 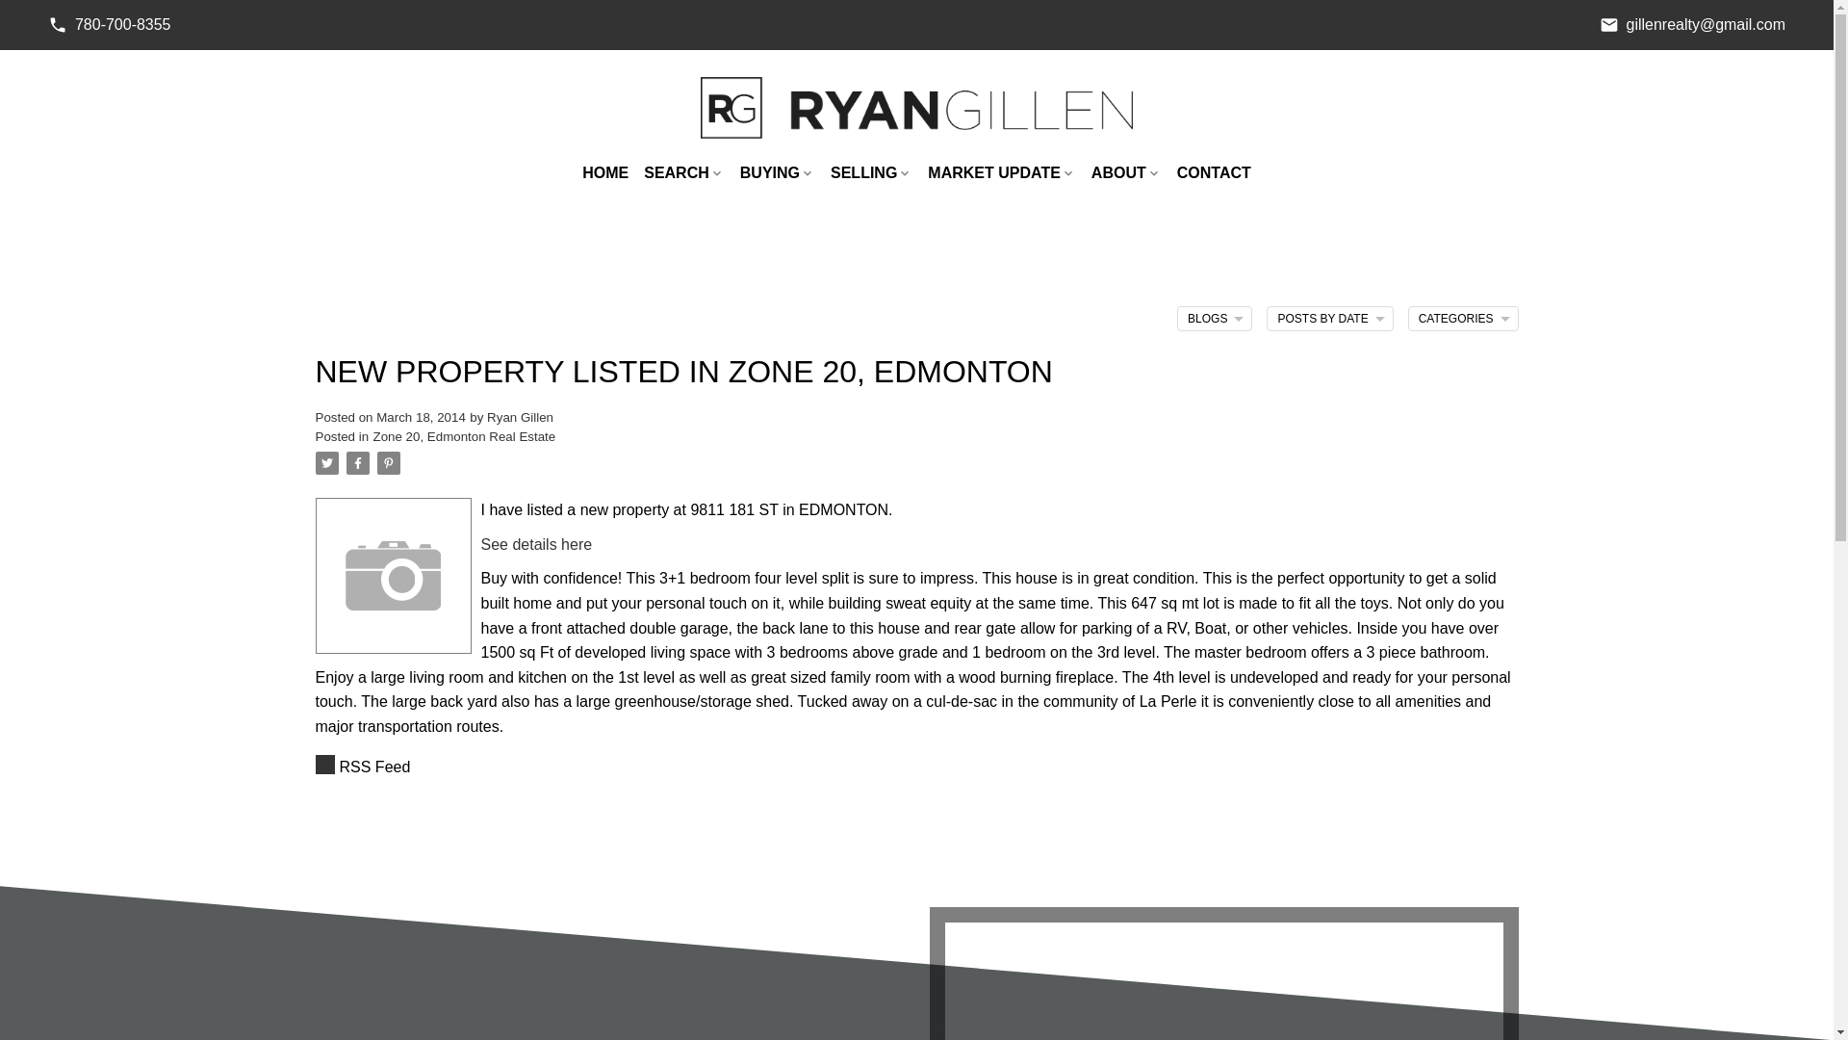 I want to click on Zone 20, Edmonton Real Estate, so click(x=464, y=437).